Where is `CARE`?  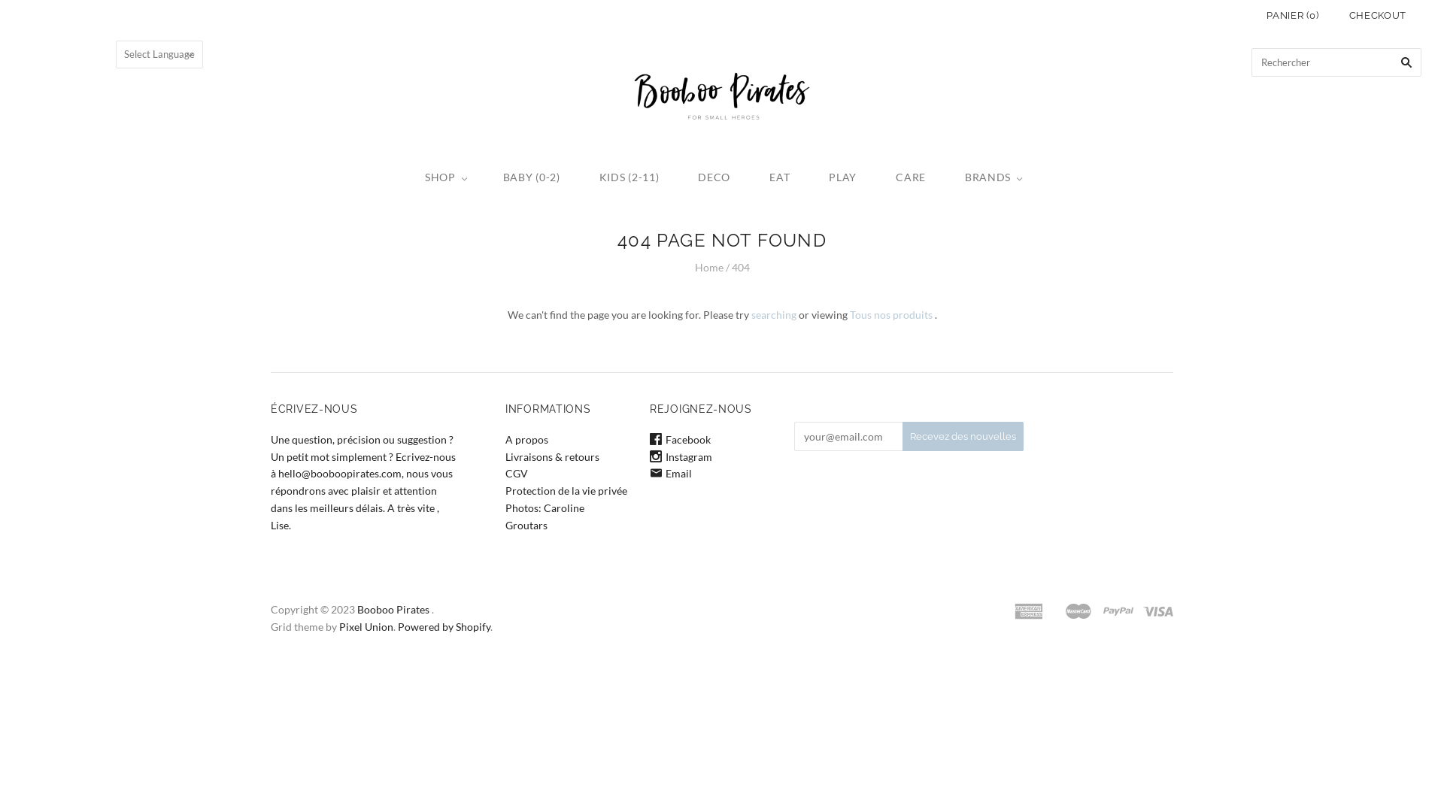
CARE is located at coordinates (911, 177).